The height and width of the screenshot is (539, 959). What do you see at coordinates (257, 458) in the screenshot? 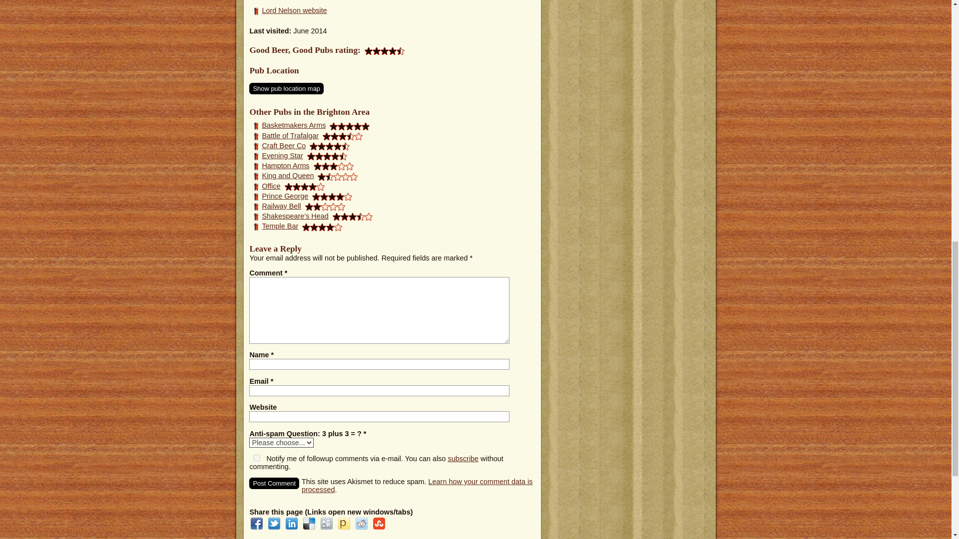
I see `yes` at bounding box center [257, 458].